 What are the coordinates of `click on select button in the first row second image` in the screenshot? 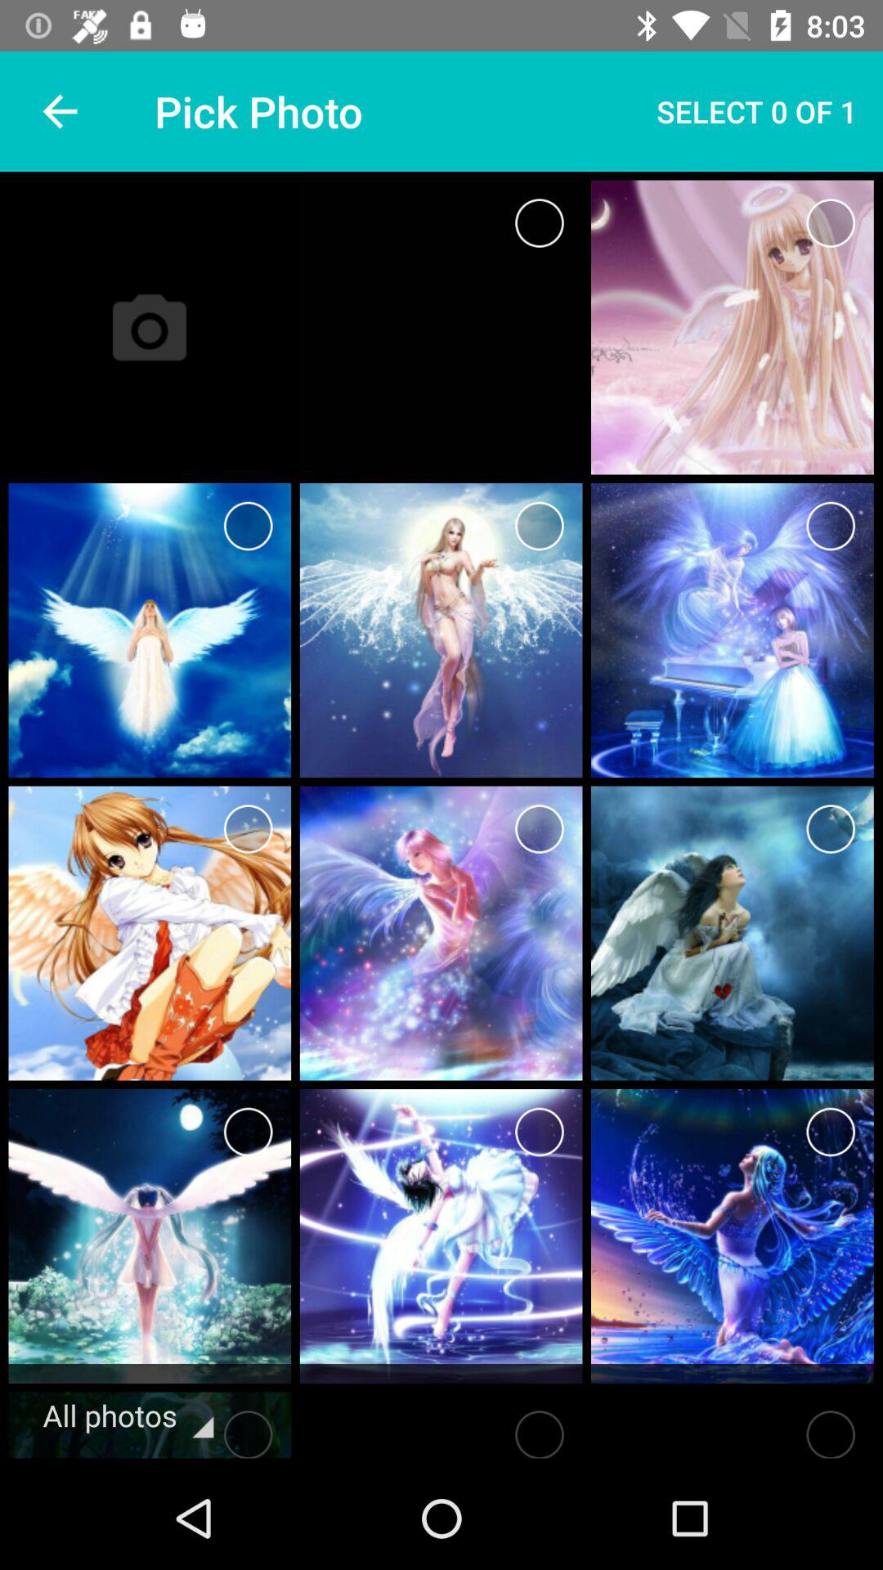 It's located at (831, 223).